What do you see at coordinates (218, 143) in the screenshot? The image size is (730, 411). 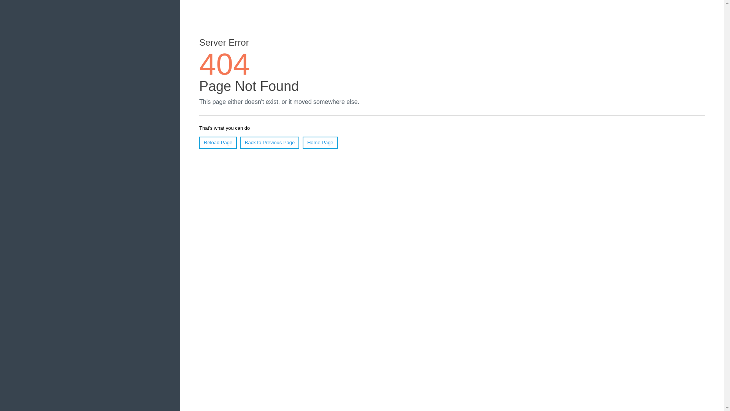 I see `Reload Page` at bounding box center [218, 143].